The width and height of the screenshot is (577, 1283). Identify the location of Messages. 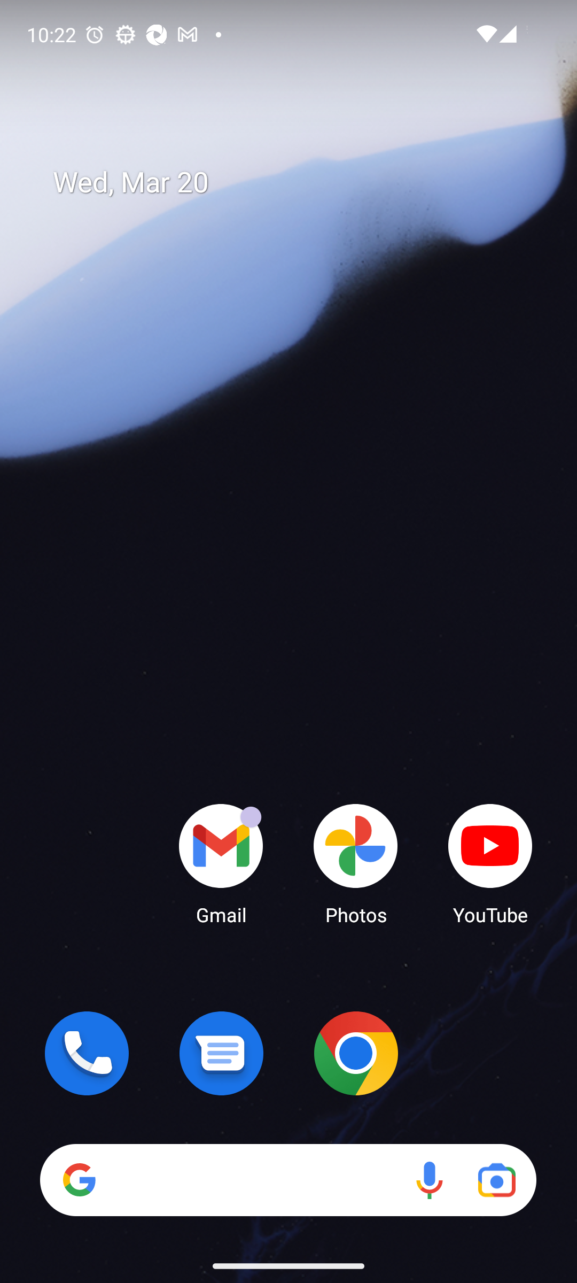
(221, 1053).